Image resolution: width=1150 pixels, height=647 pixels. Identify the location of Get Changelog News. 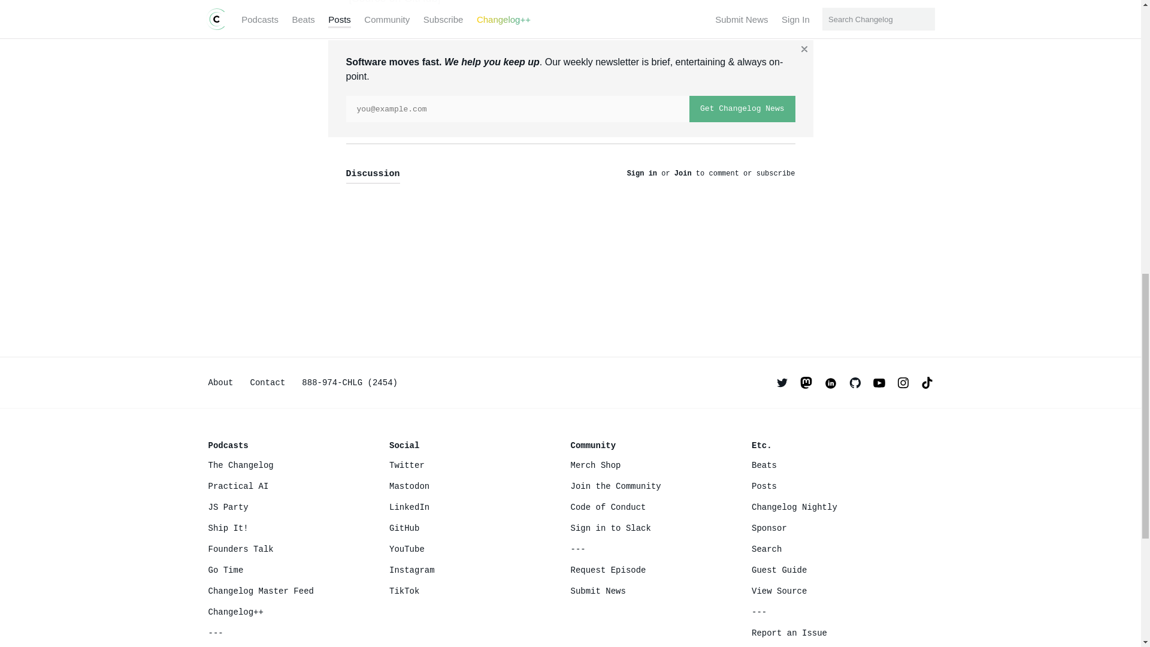
(742, 109).